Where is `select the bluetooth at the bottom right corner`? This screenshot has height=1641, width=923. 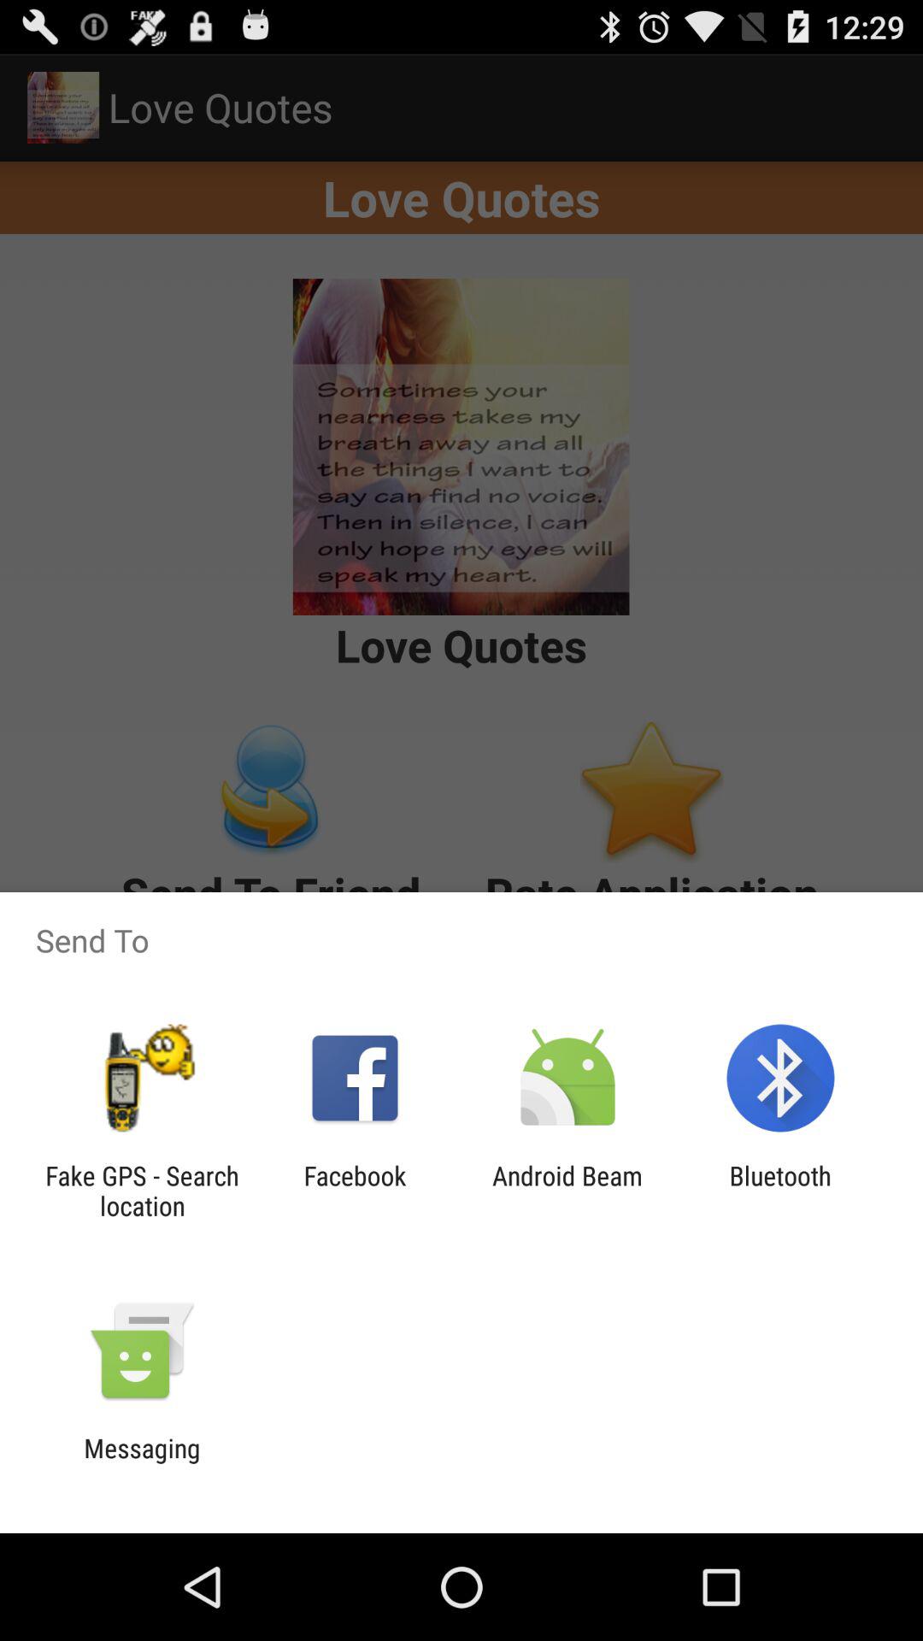
select the bluetooth at the bottom right corner is located at coordinates (779, 1191).